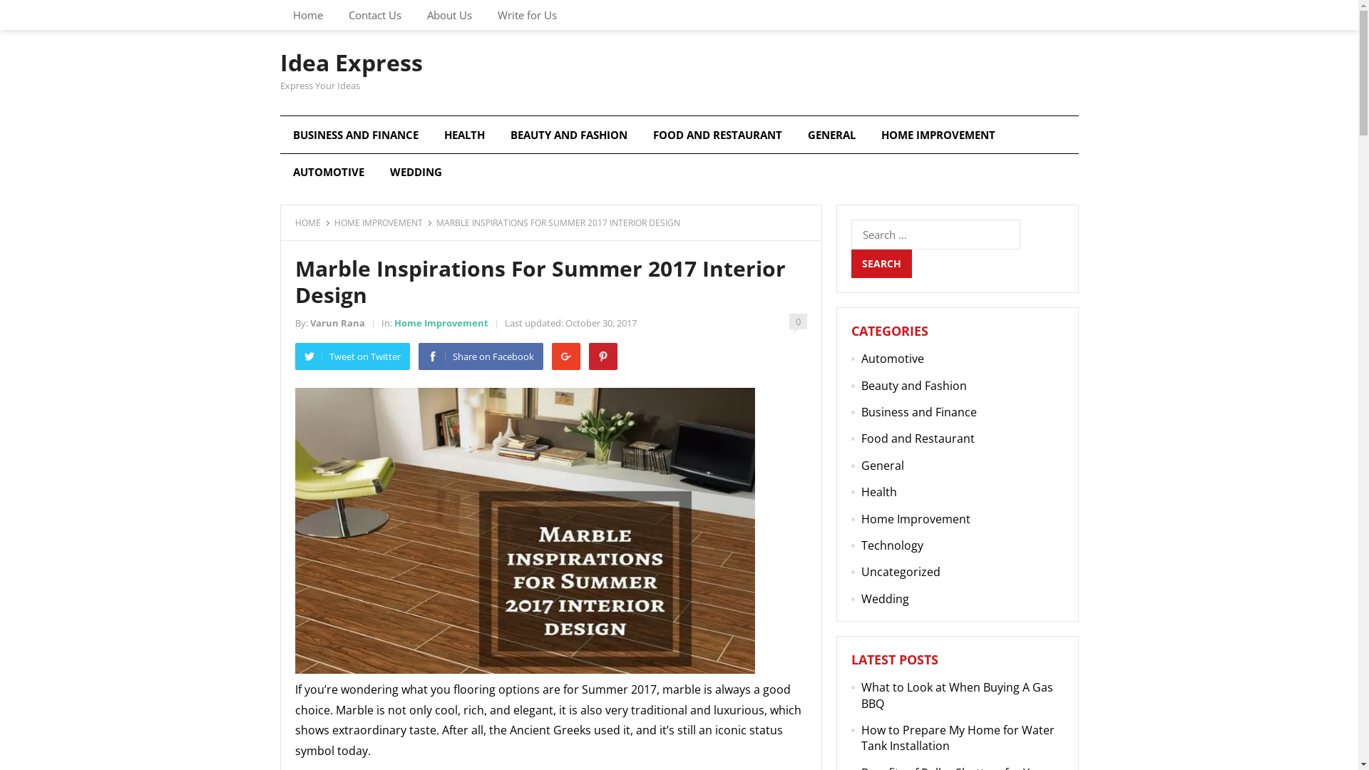  I want to click on AUTOMOTIVE, so click(328, 172).